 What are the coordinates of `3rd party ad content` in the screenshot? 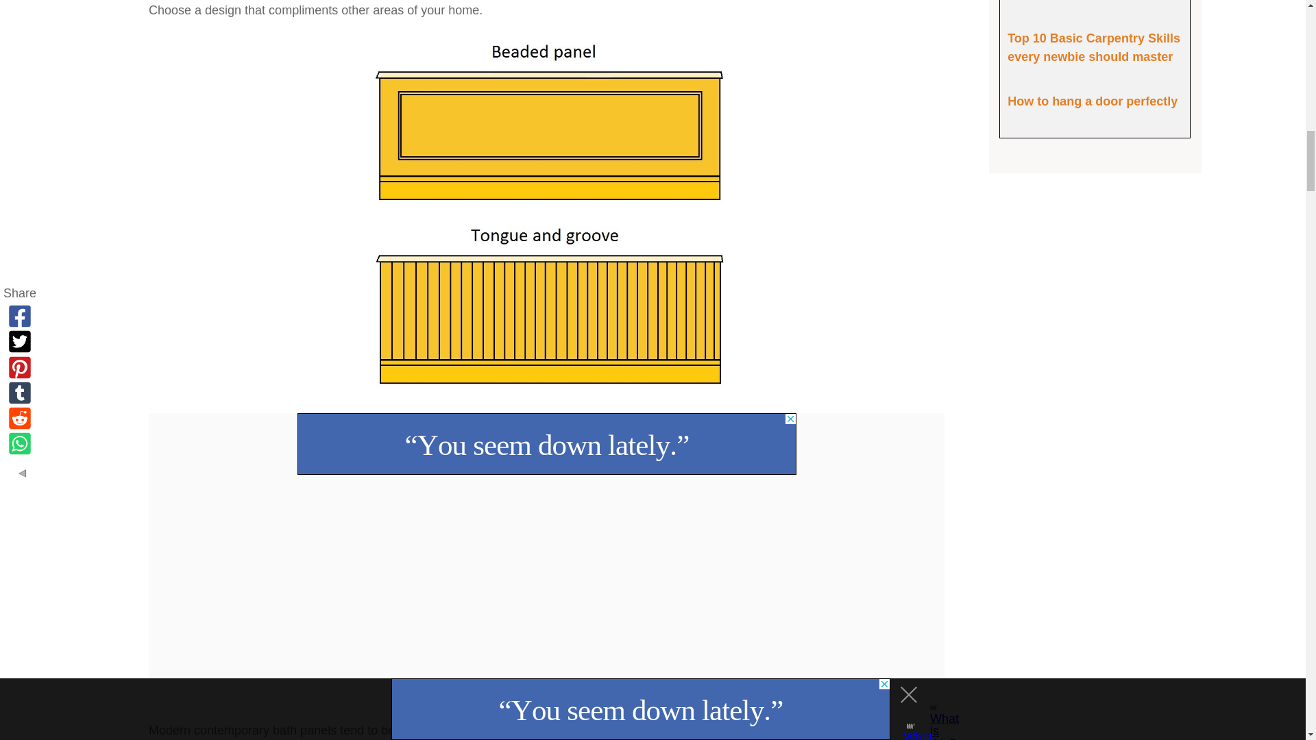 It's located at (546, 444).